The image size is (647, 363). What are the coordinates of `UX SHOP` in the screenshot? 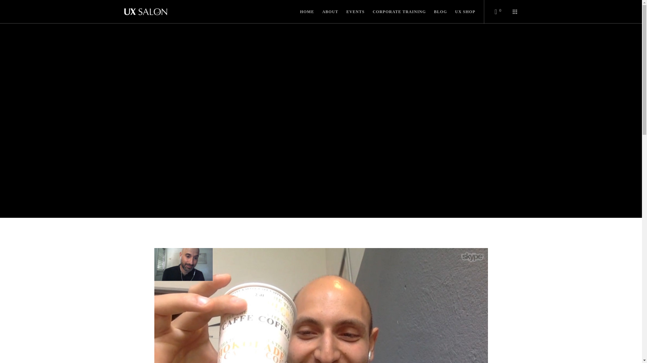 It's located at (461, 12).